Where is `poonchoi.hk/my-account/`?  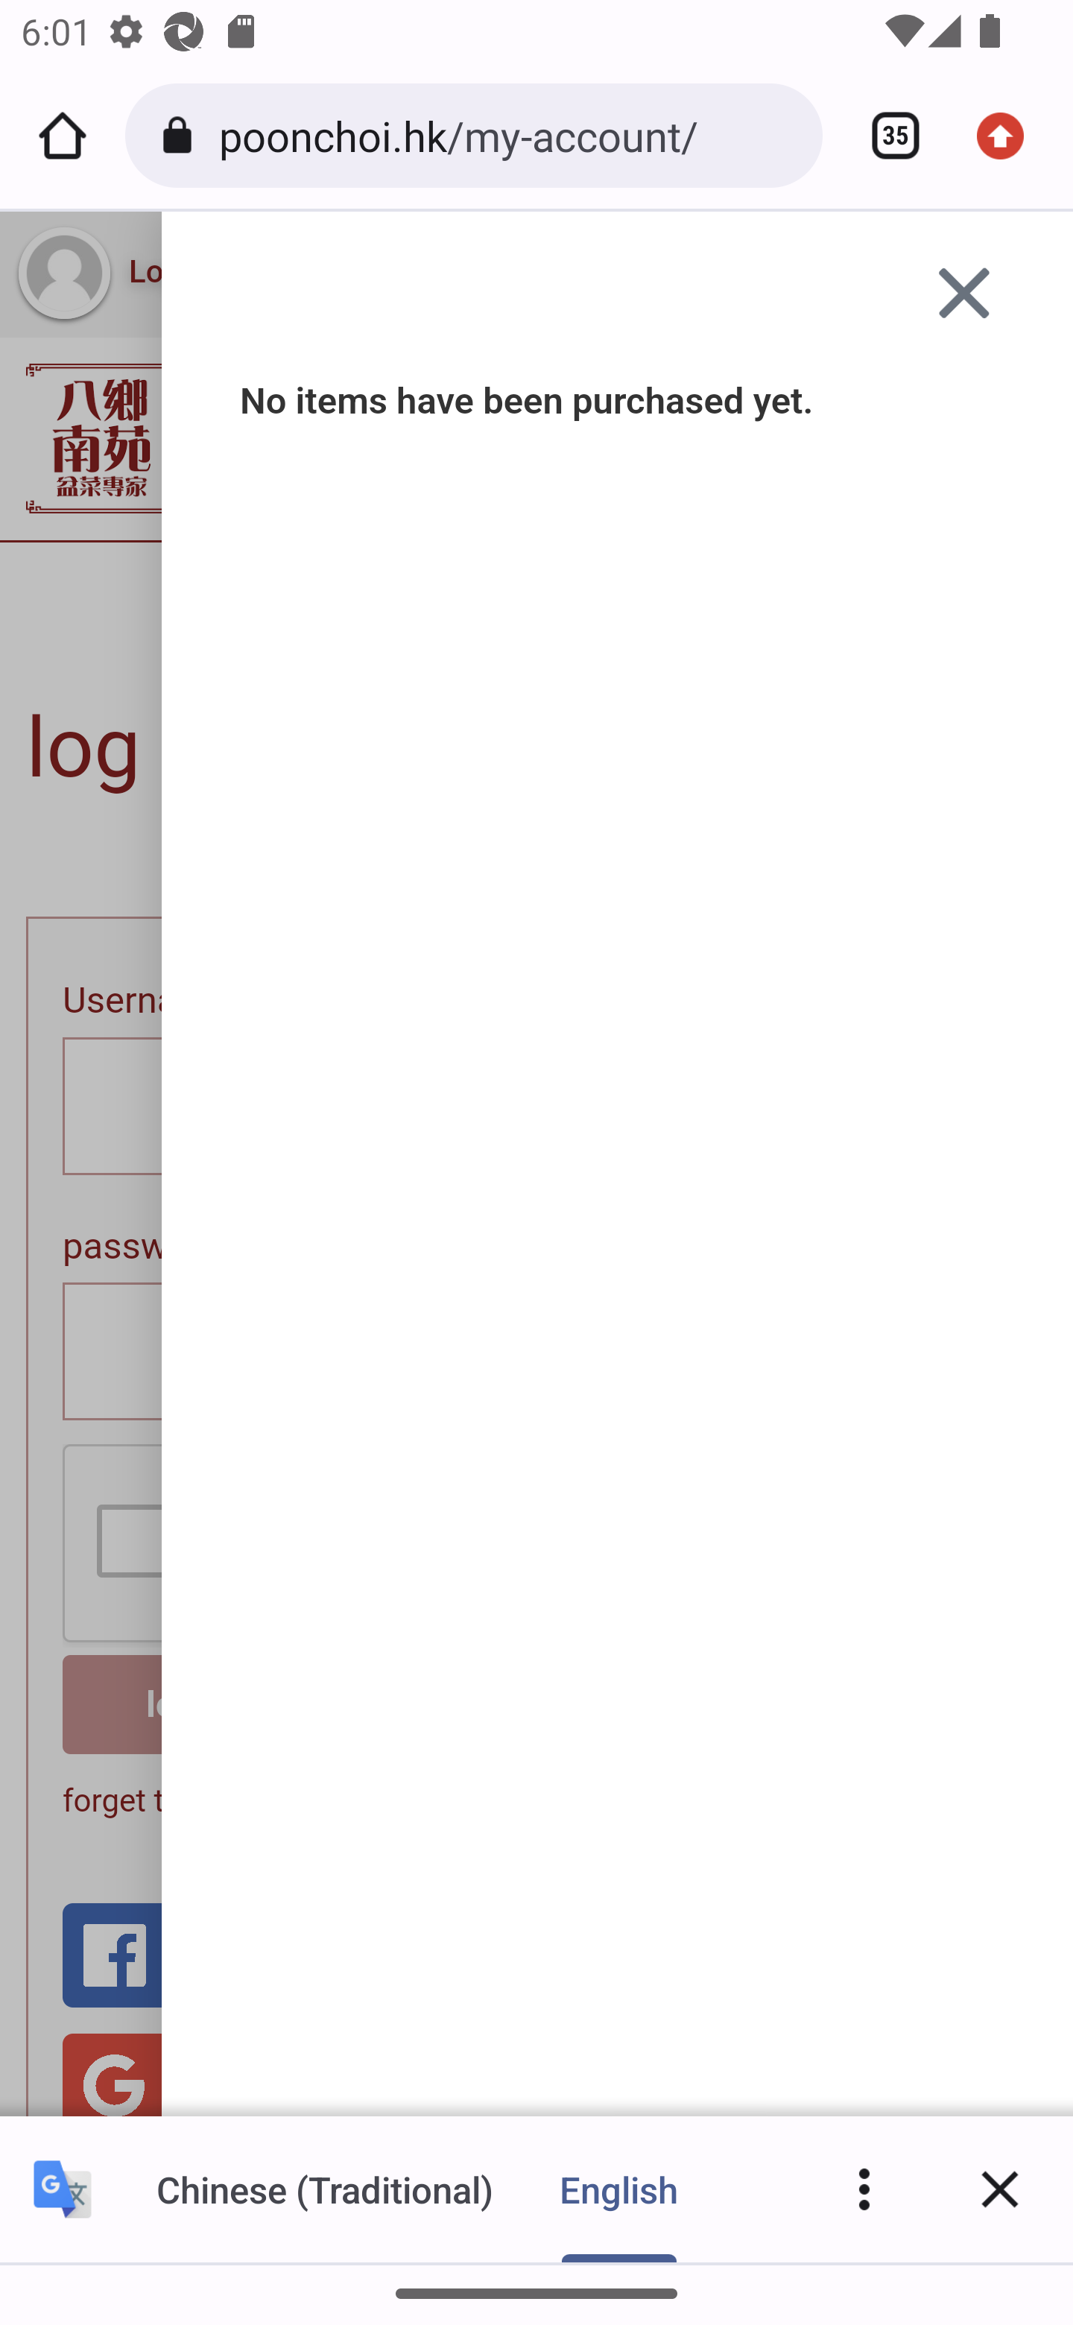 poonchoi.hk/my-account/ is located at coordinates (510, 134).